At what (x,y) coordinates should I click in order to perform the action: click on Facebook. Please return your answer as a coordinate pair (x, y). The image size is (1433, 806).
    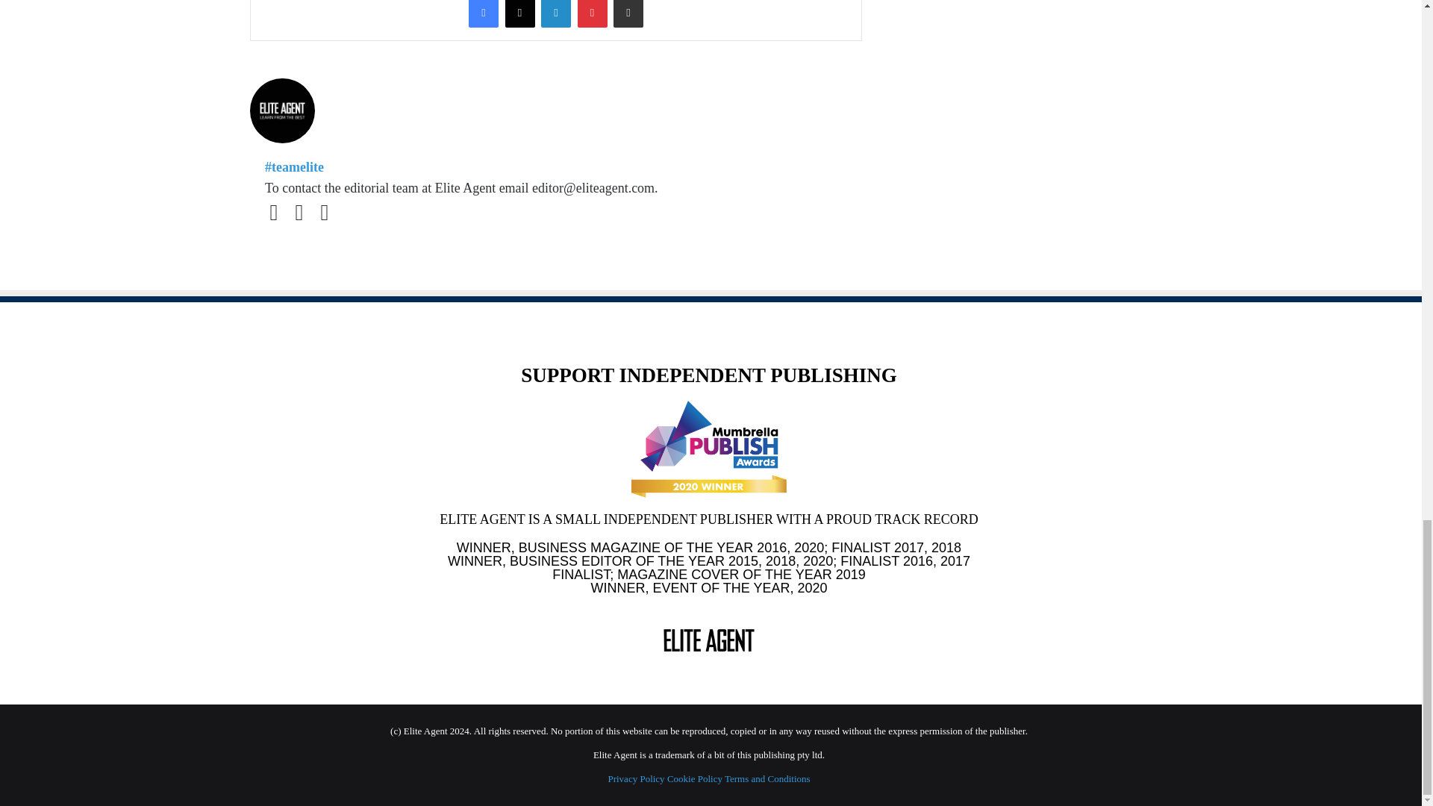
    Looking at the image, I should click on (484, 13).